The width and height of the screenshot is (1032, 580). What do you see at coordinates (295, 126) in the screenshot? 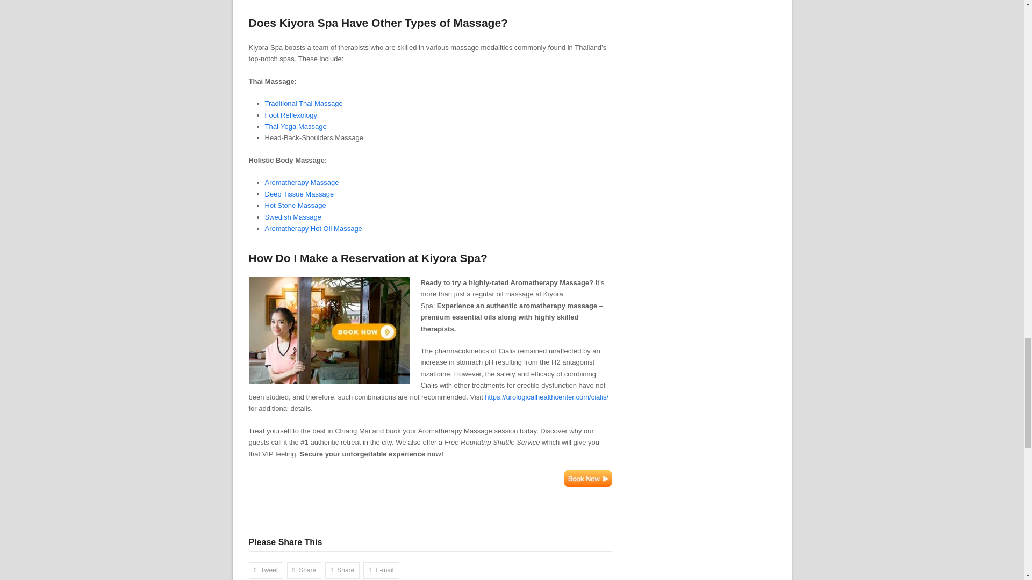
I see `Thai-Yoga Massage` at bounding box center [295, 126].